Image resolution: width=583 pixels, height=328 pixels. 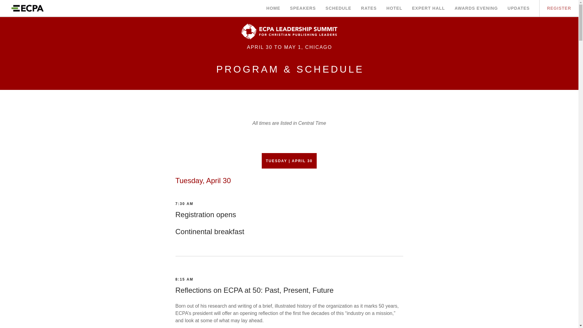 I want to click on REGISTER, so click(x=559, y=9).